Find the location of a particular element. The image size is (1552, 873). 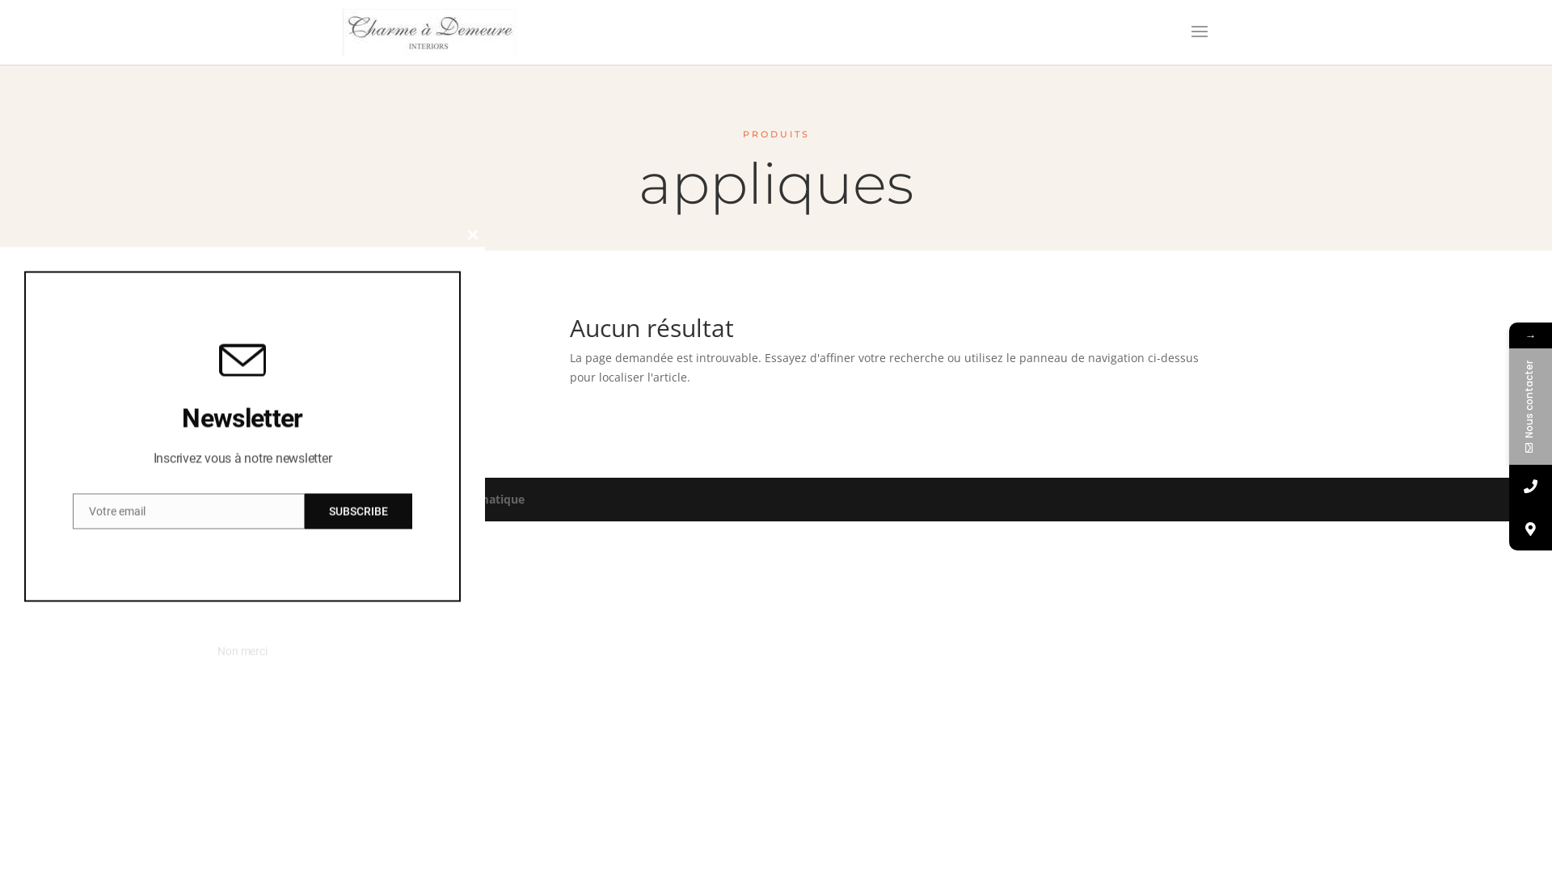

Non merci is located at coordinates (242, 652).